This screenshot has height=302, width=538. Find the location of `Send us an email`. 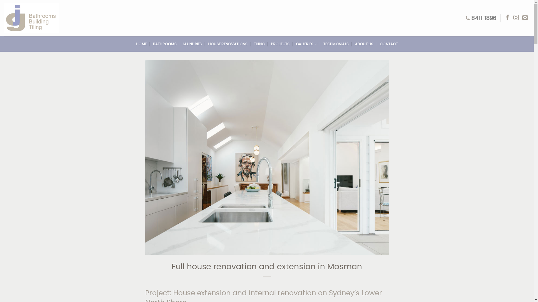

Send us an email is located at coordinates (525, 18).